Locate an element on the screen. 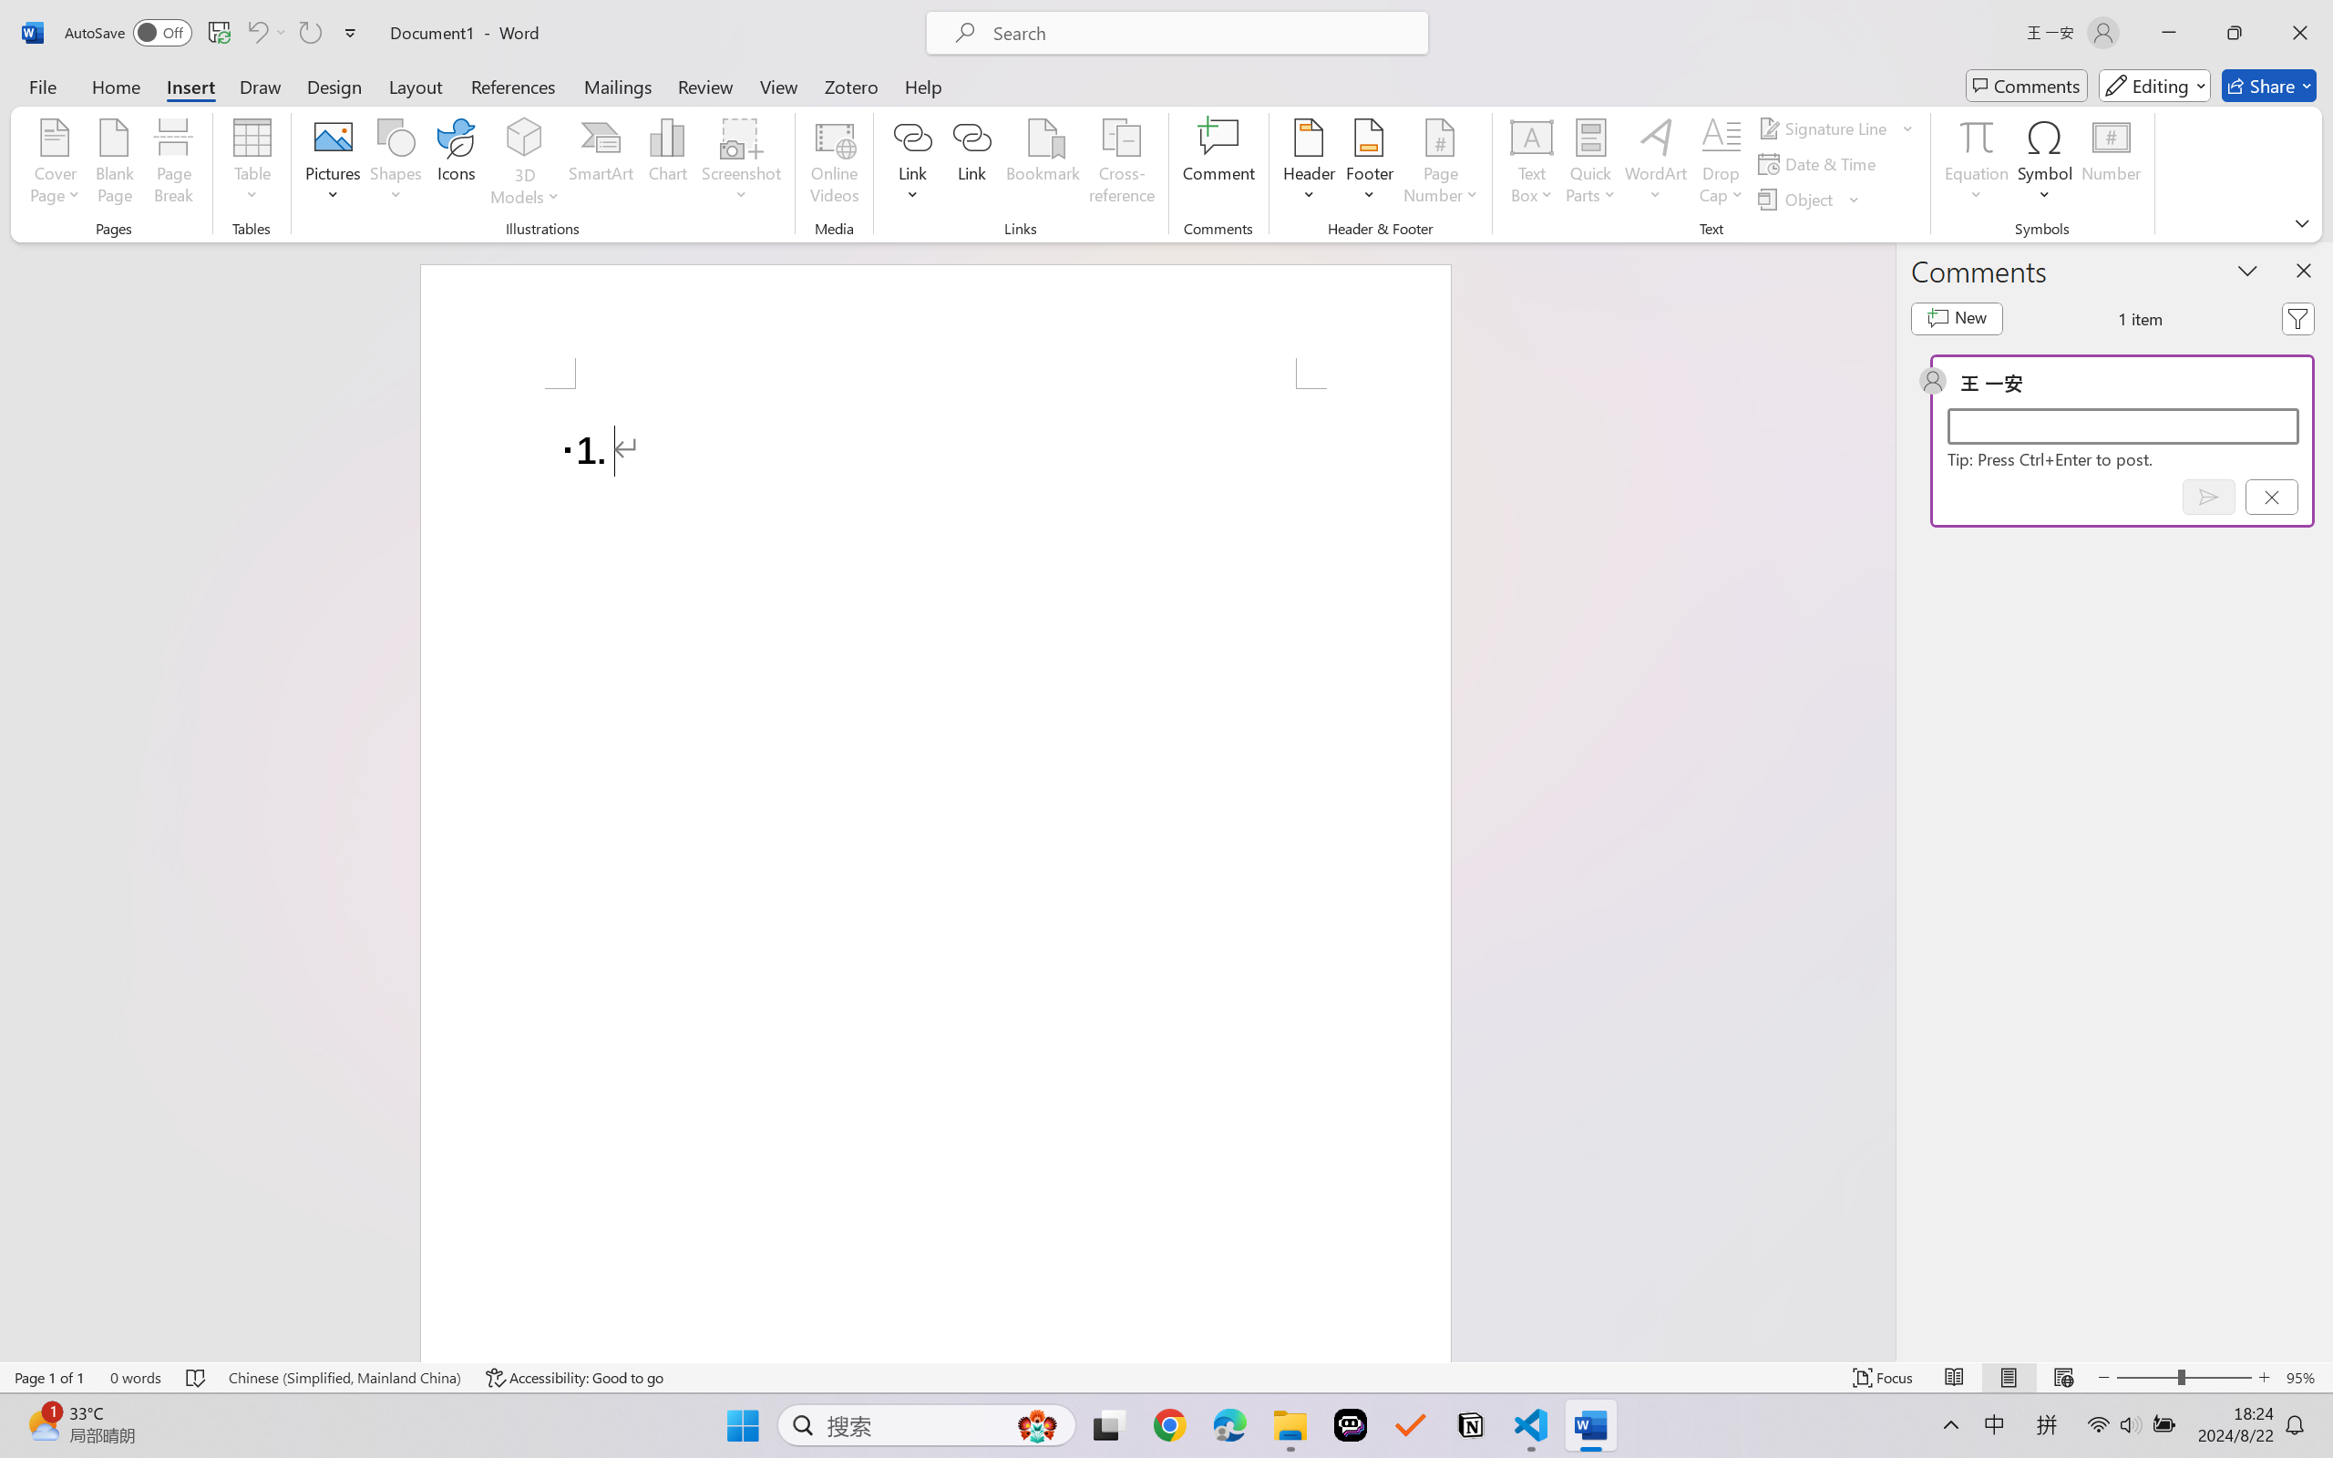 The image size is (2333, 1458). Language Chinese (Simplified, Mainland China) is located at coordinates (344, 1378).